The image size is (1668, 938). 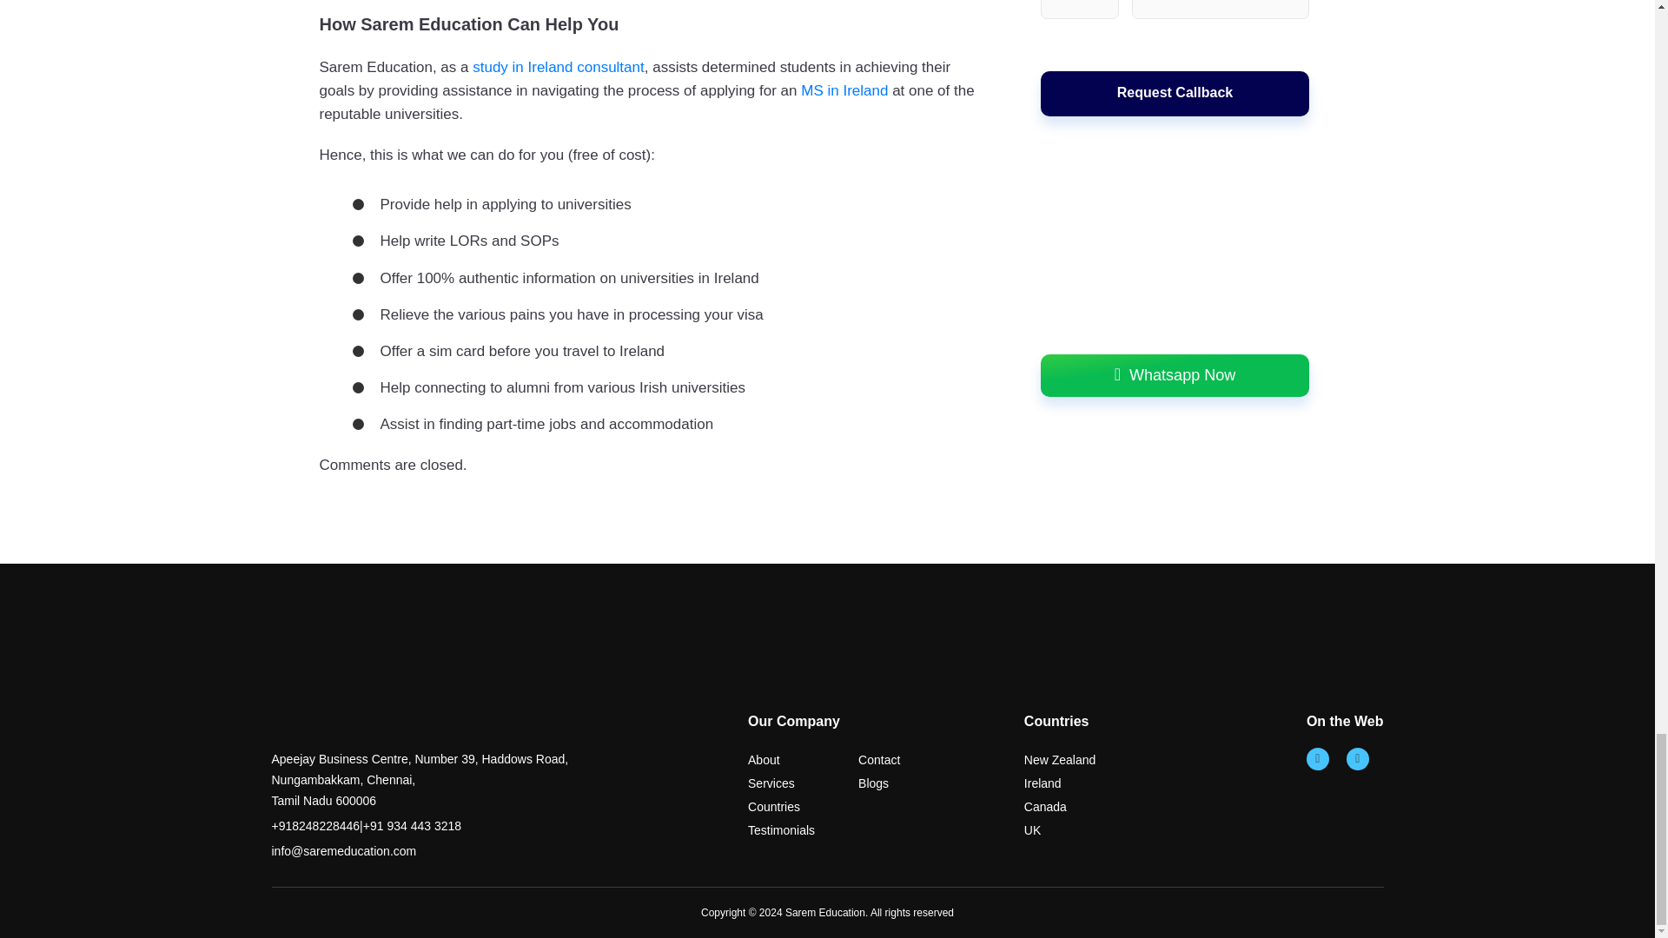 I want to click on Canada, so click(x=1045, y=807).